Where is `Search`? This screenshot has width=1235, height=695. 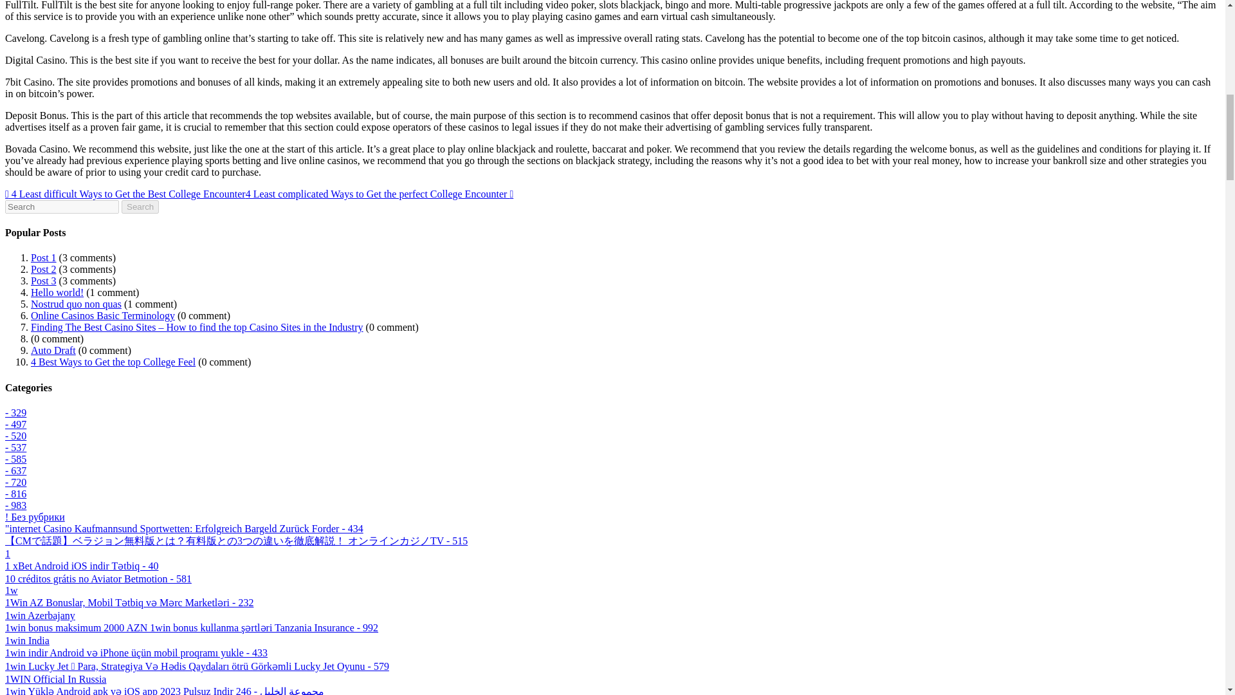 Search is located at coordinates (140, 207).